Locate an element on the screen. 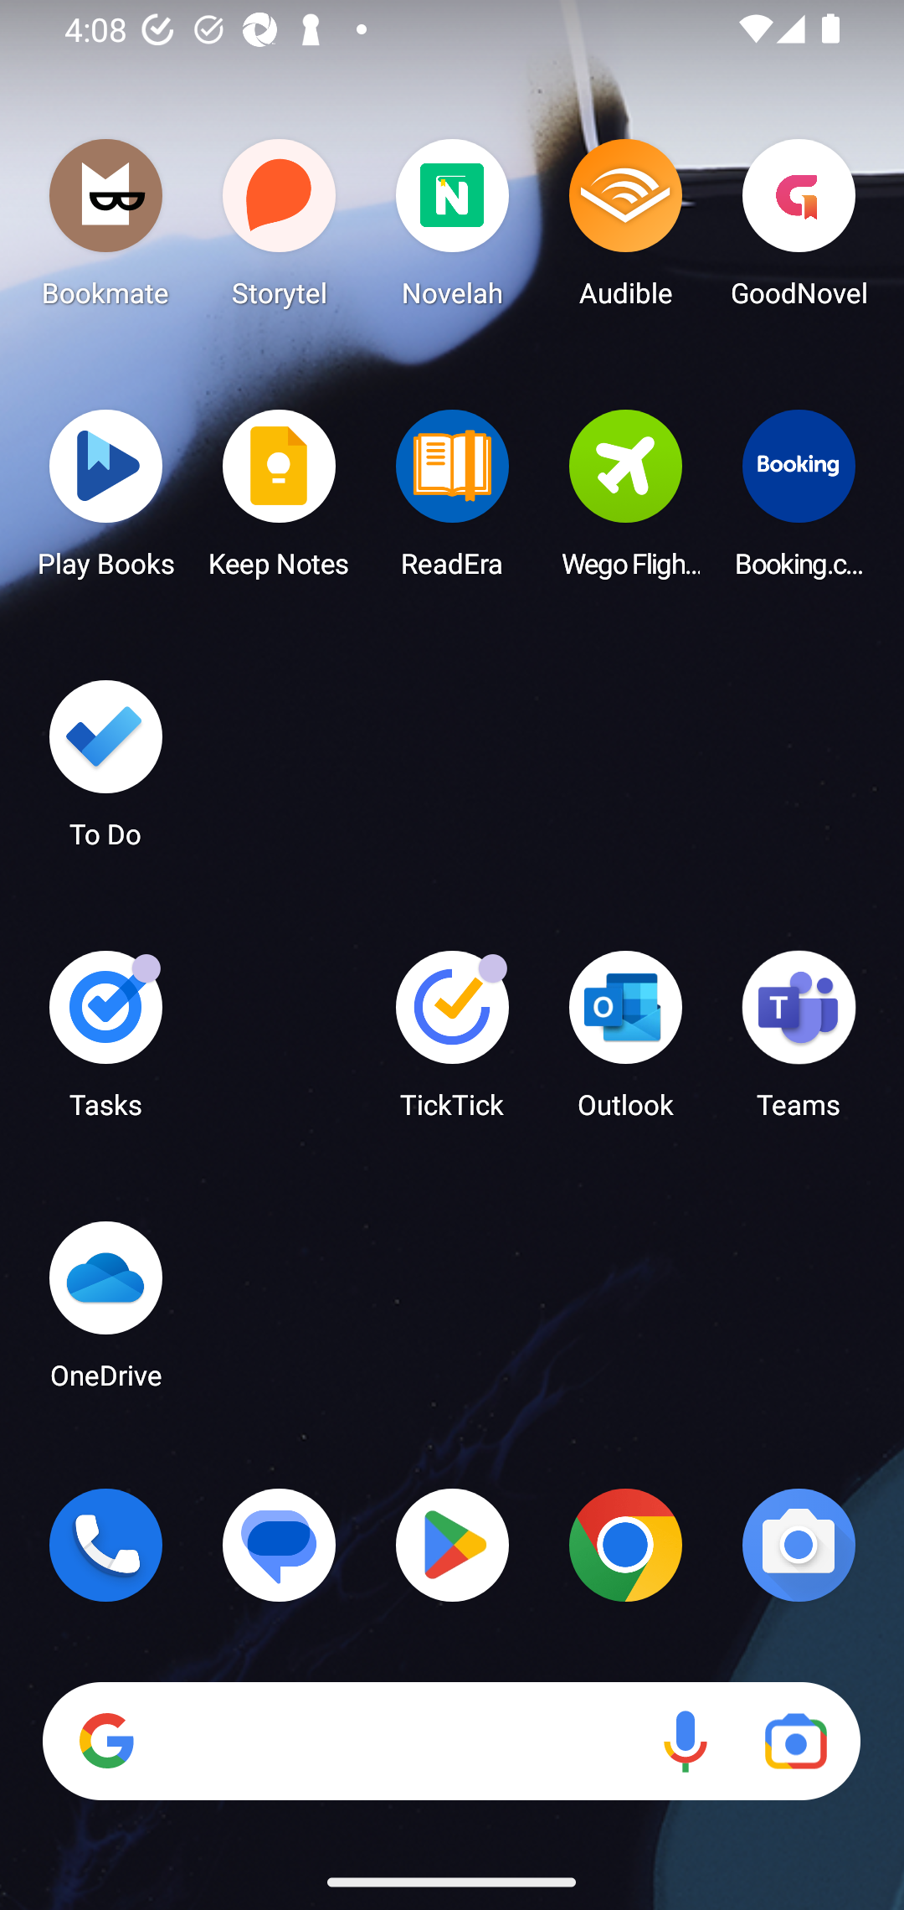  Messages is located at coordinates (280, 1545).